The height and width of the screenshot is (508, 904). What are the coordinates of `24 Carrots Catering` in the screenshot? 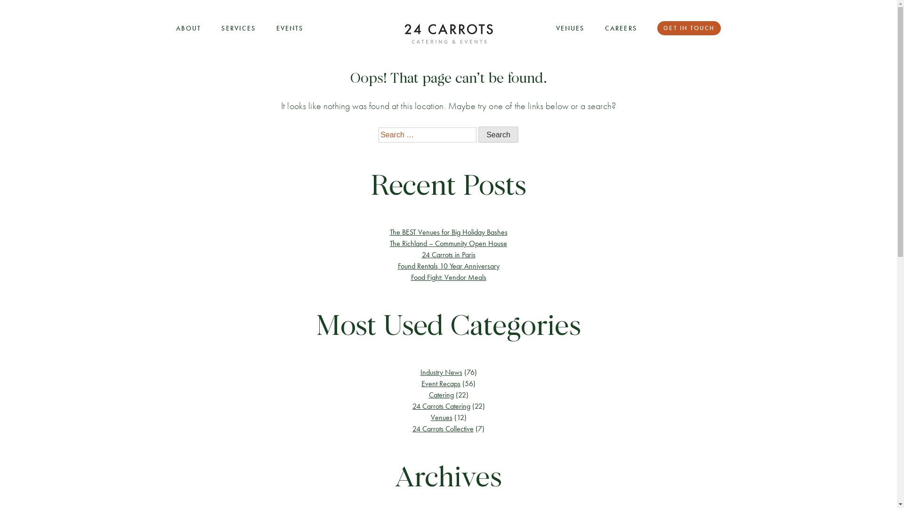 It's located at (441, 406).